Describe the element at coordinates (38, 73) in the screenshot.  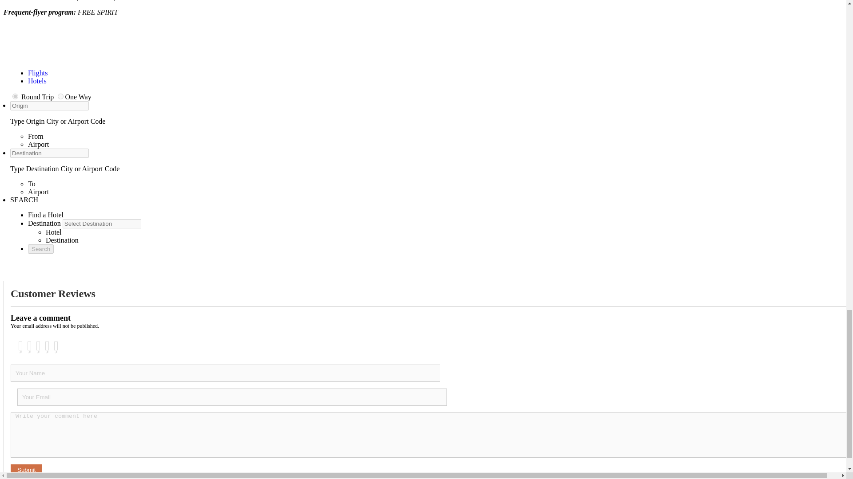
I see `Flights` at that location.